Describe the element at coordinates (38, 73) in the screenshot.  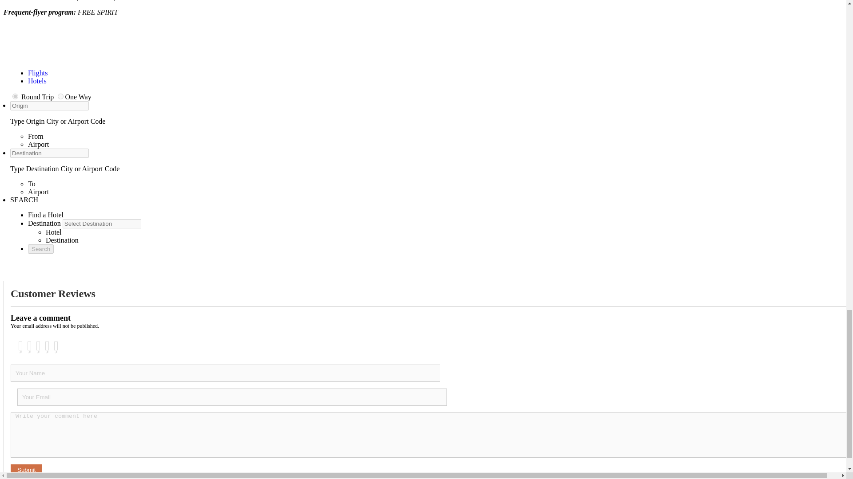
I see `Flights` at that location.